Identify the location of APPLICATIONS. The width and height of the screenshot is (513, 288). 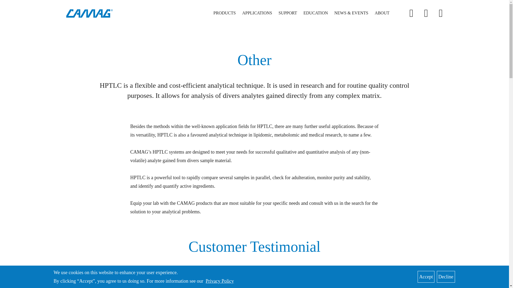
(257, 13).